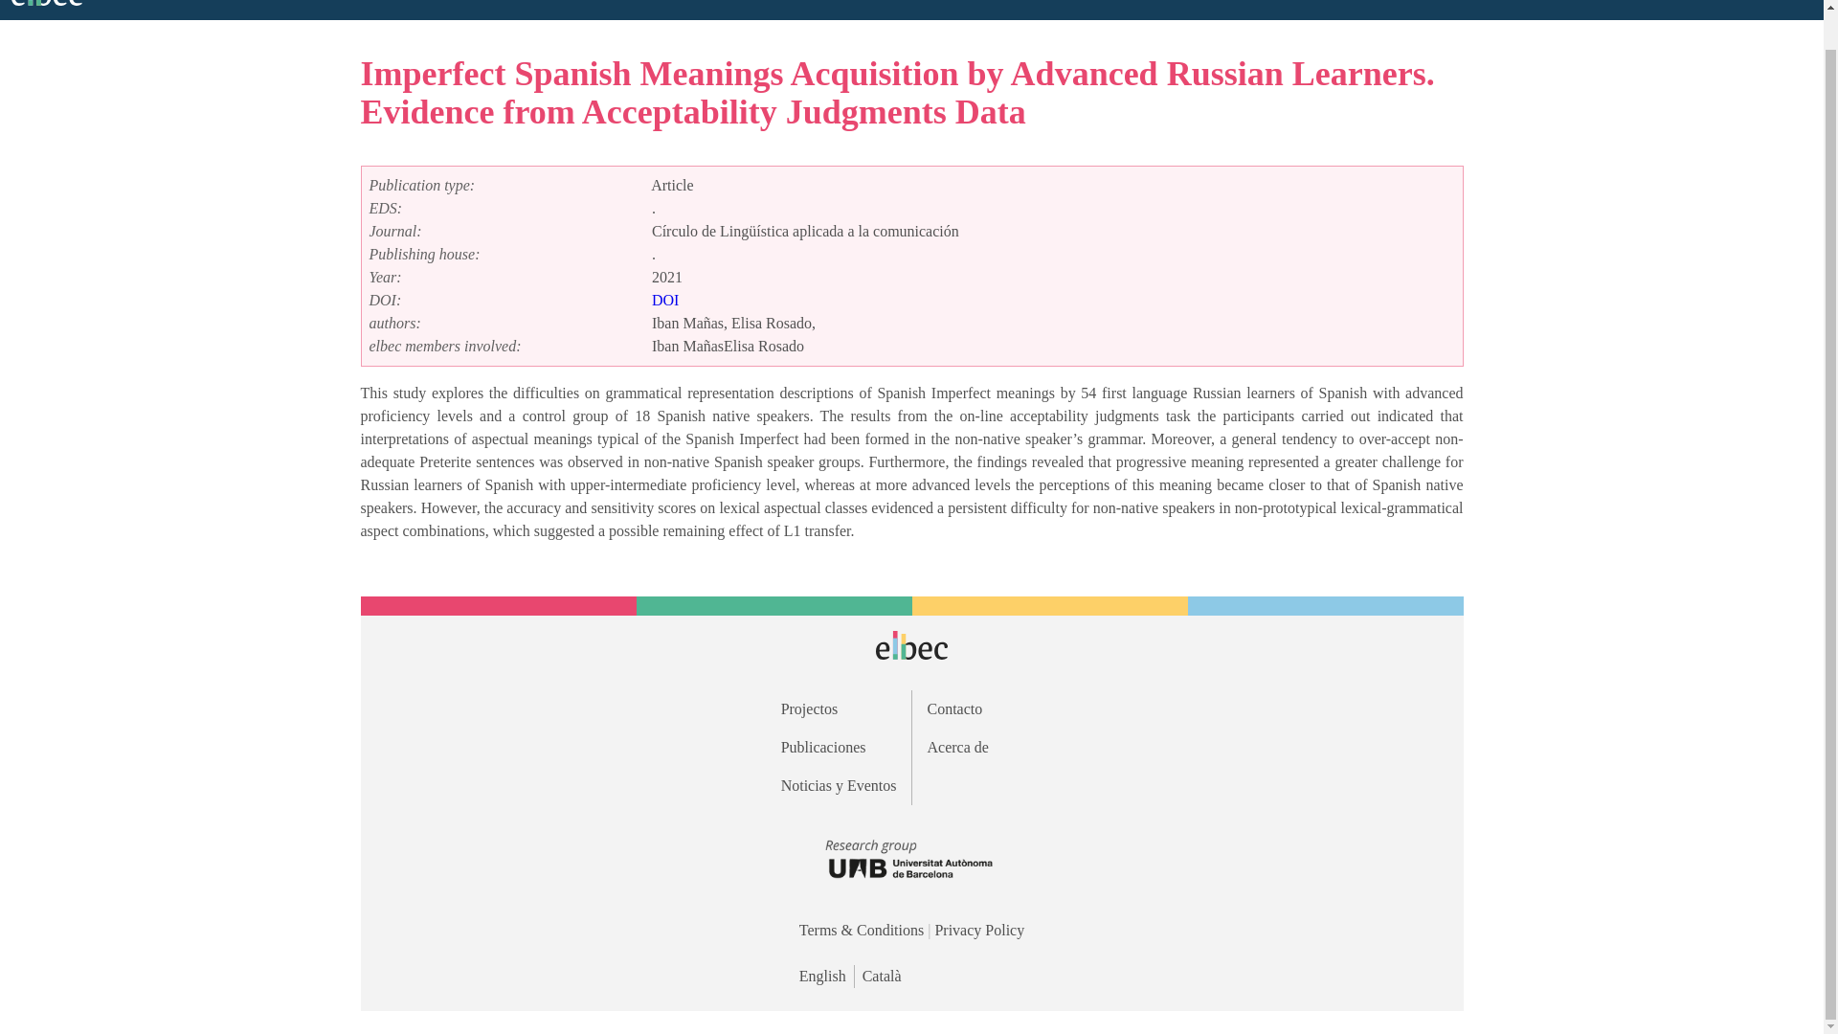 Image resolution: width=1838 pixels, height=1034 pixels. What do you see at coordinates (978, 930) in the screenshot?
I see `Privacy Policy` at bounding box center [978, 930].